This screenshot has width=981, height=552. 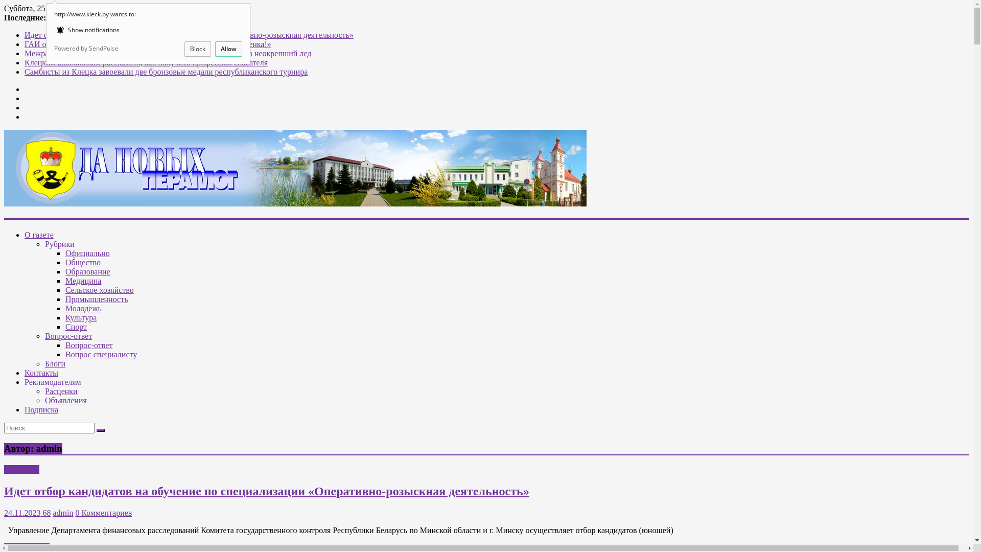 What do you see at coordinates (198, 49) in the screenshot?
I see `Block` at bounding box center [198, 49].